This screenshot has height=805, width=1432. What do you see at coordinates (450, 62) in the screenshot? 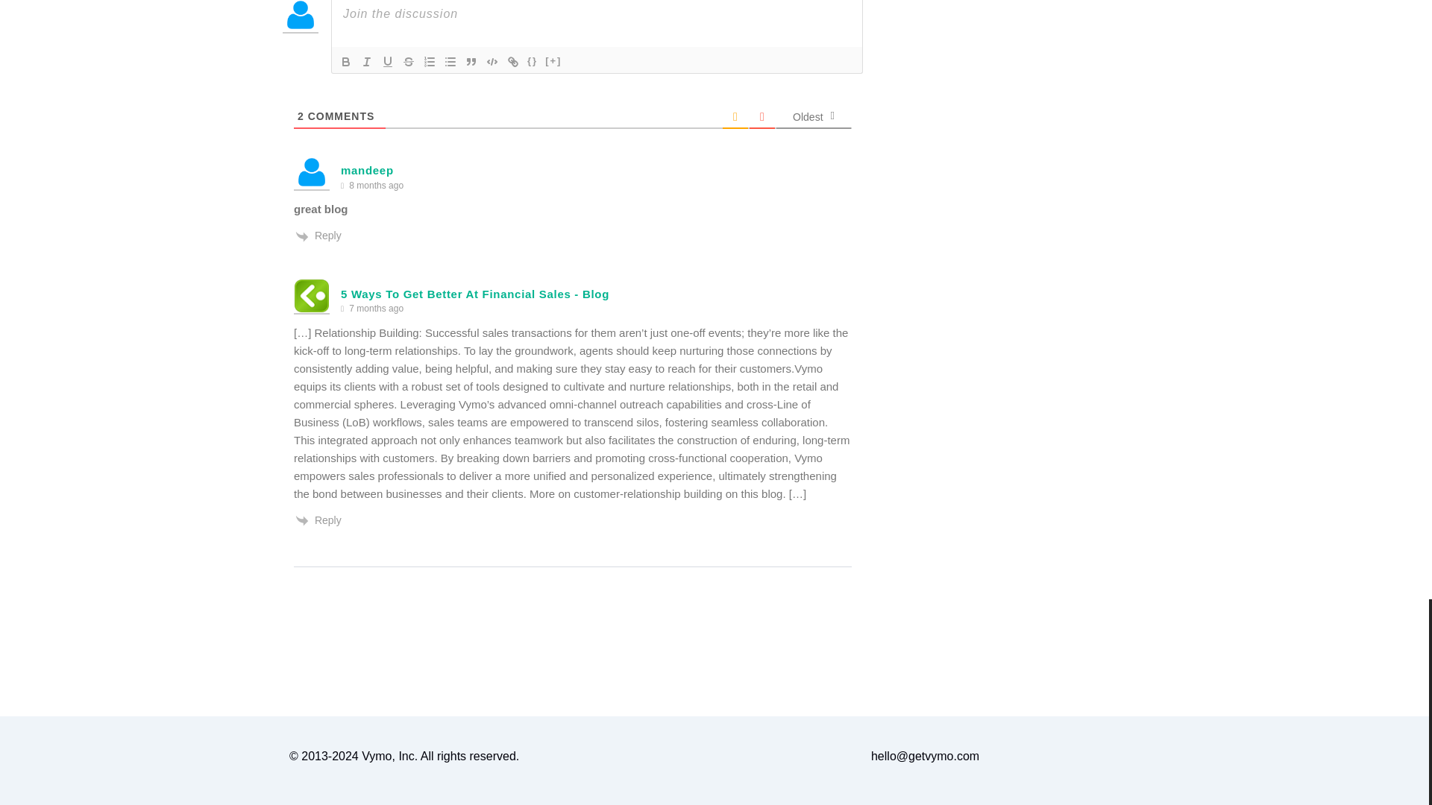
I see `Unordered List` at bounding box center [450, 62].